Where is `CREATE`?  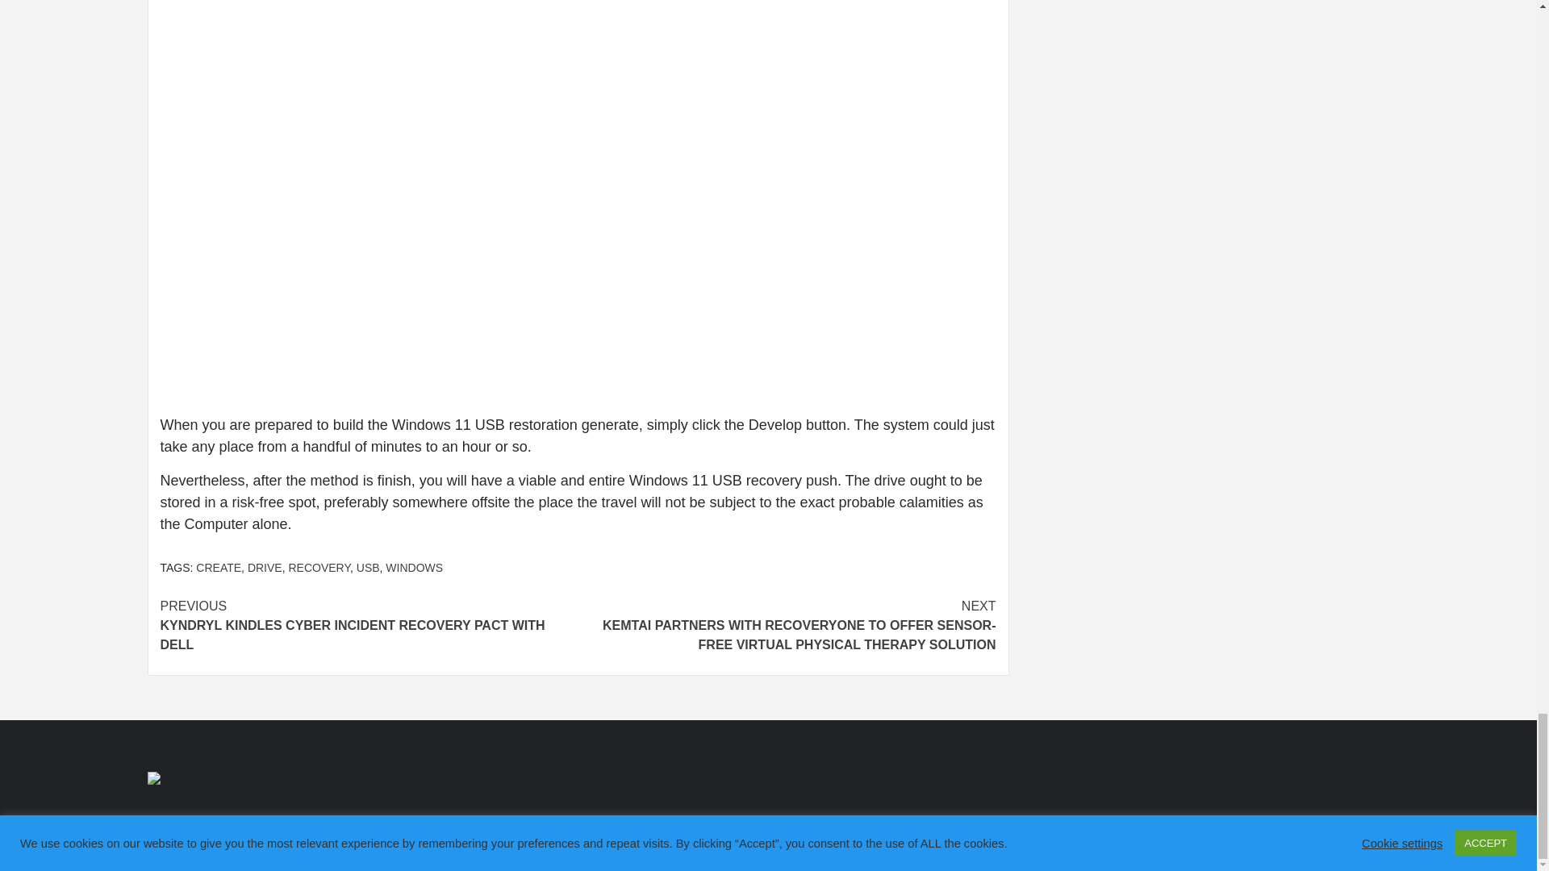
CREATE is located at coordinates (219, 567).